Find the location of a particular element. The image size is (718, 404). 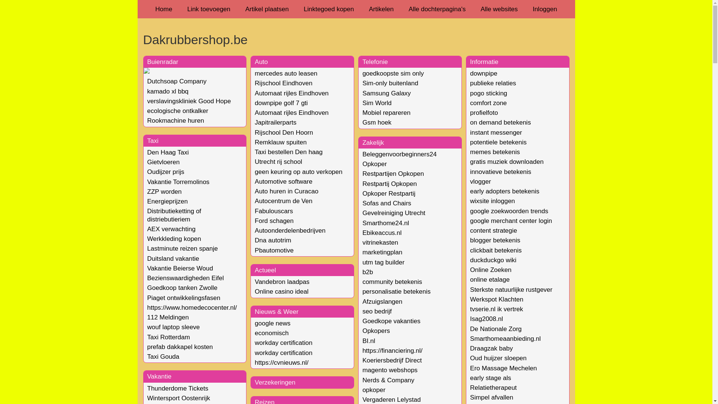

opkoper is located at coordinates (374, 390).